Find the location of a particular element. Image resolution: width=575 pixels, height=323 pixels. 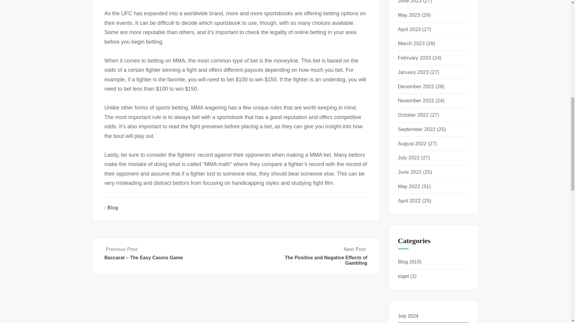

November 2022 is located at coordinates (416, 100).